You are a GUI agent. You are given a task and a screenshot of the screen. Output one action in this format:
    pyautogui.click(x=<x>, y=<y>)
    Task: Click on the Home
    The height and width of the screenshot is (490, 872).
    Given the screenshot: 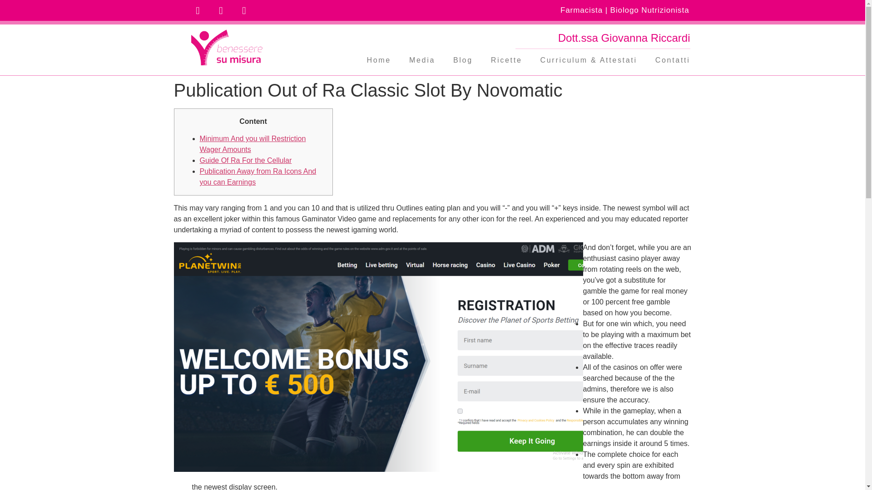 What is the action you would take?
    pyautogui.click(x=378, y=60)
    